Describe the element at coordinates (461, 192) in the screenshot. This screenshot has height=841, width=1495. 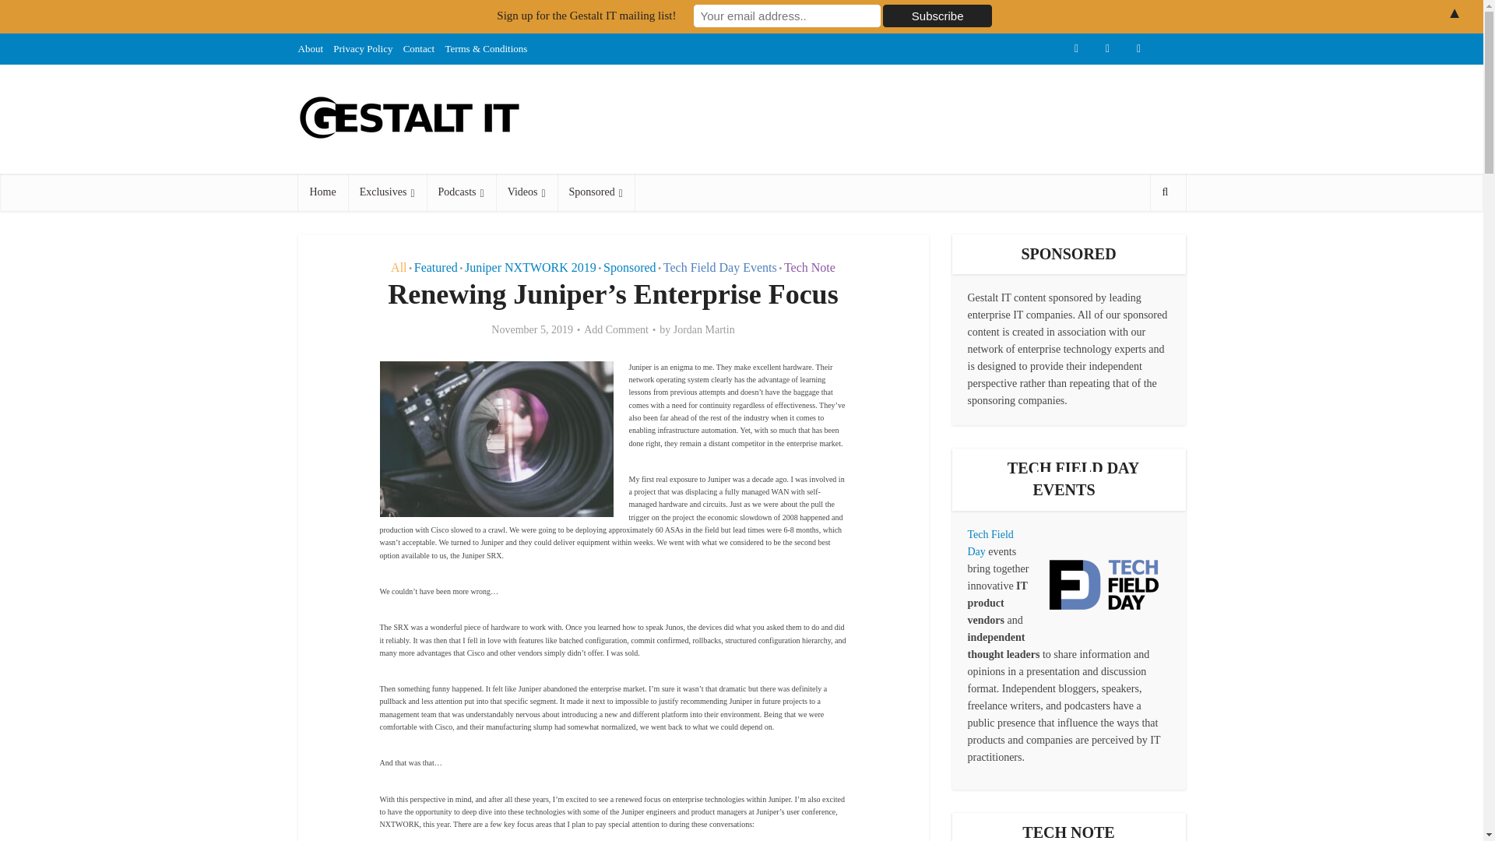
I see `Podcasts` at that location.